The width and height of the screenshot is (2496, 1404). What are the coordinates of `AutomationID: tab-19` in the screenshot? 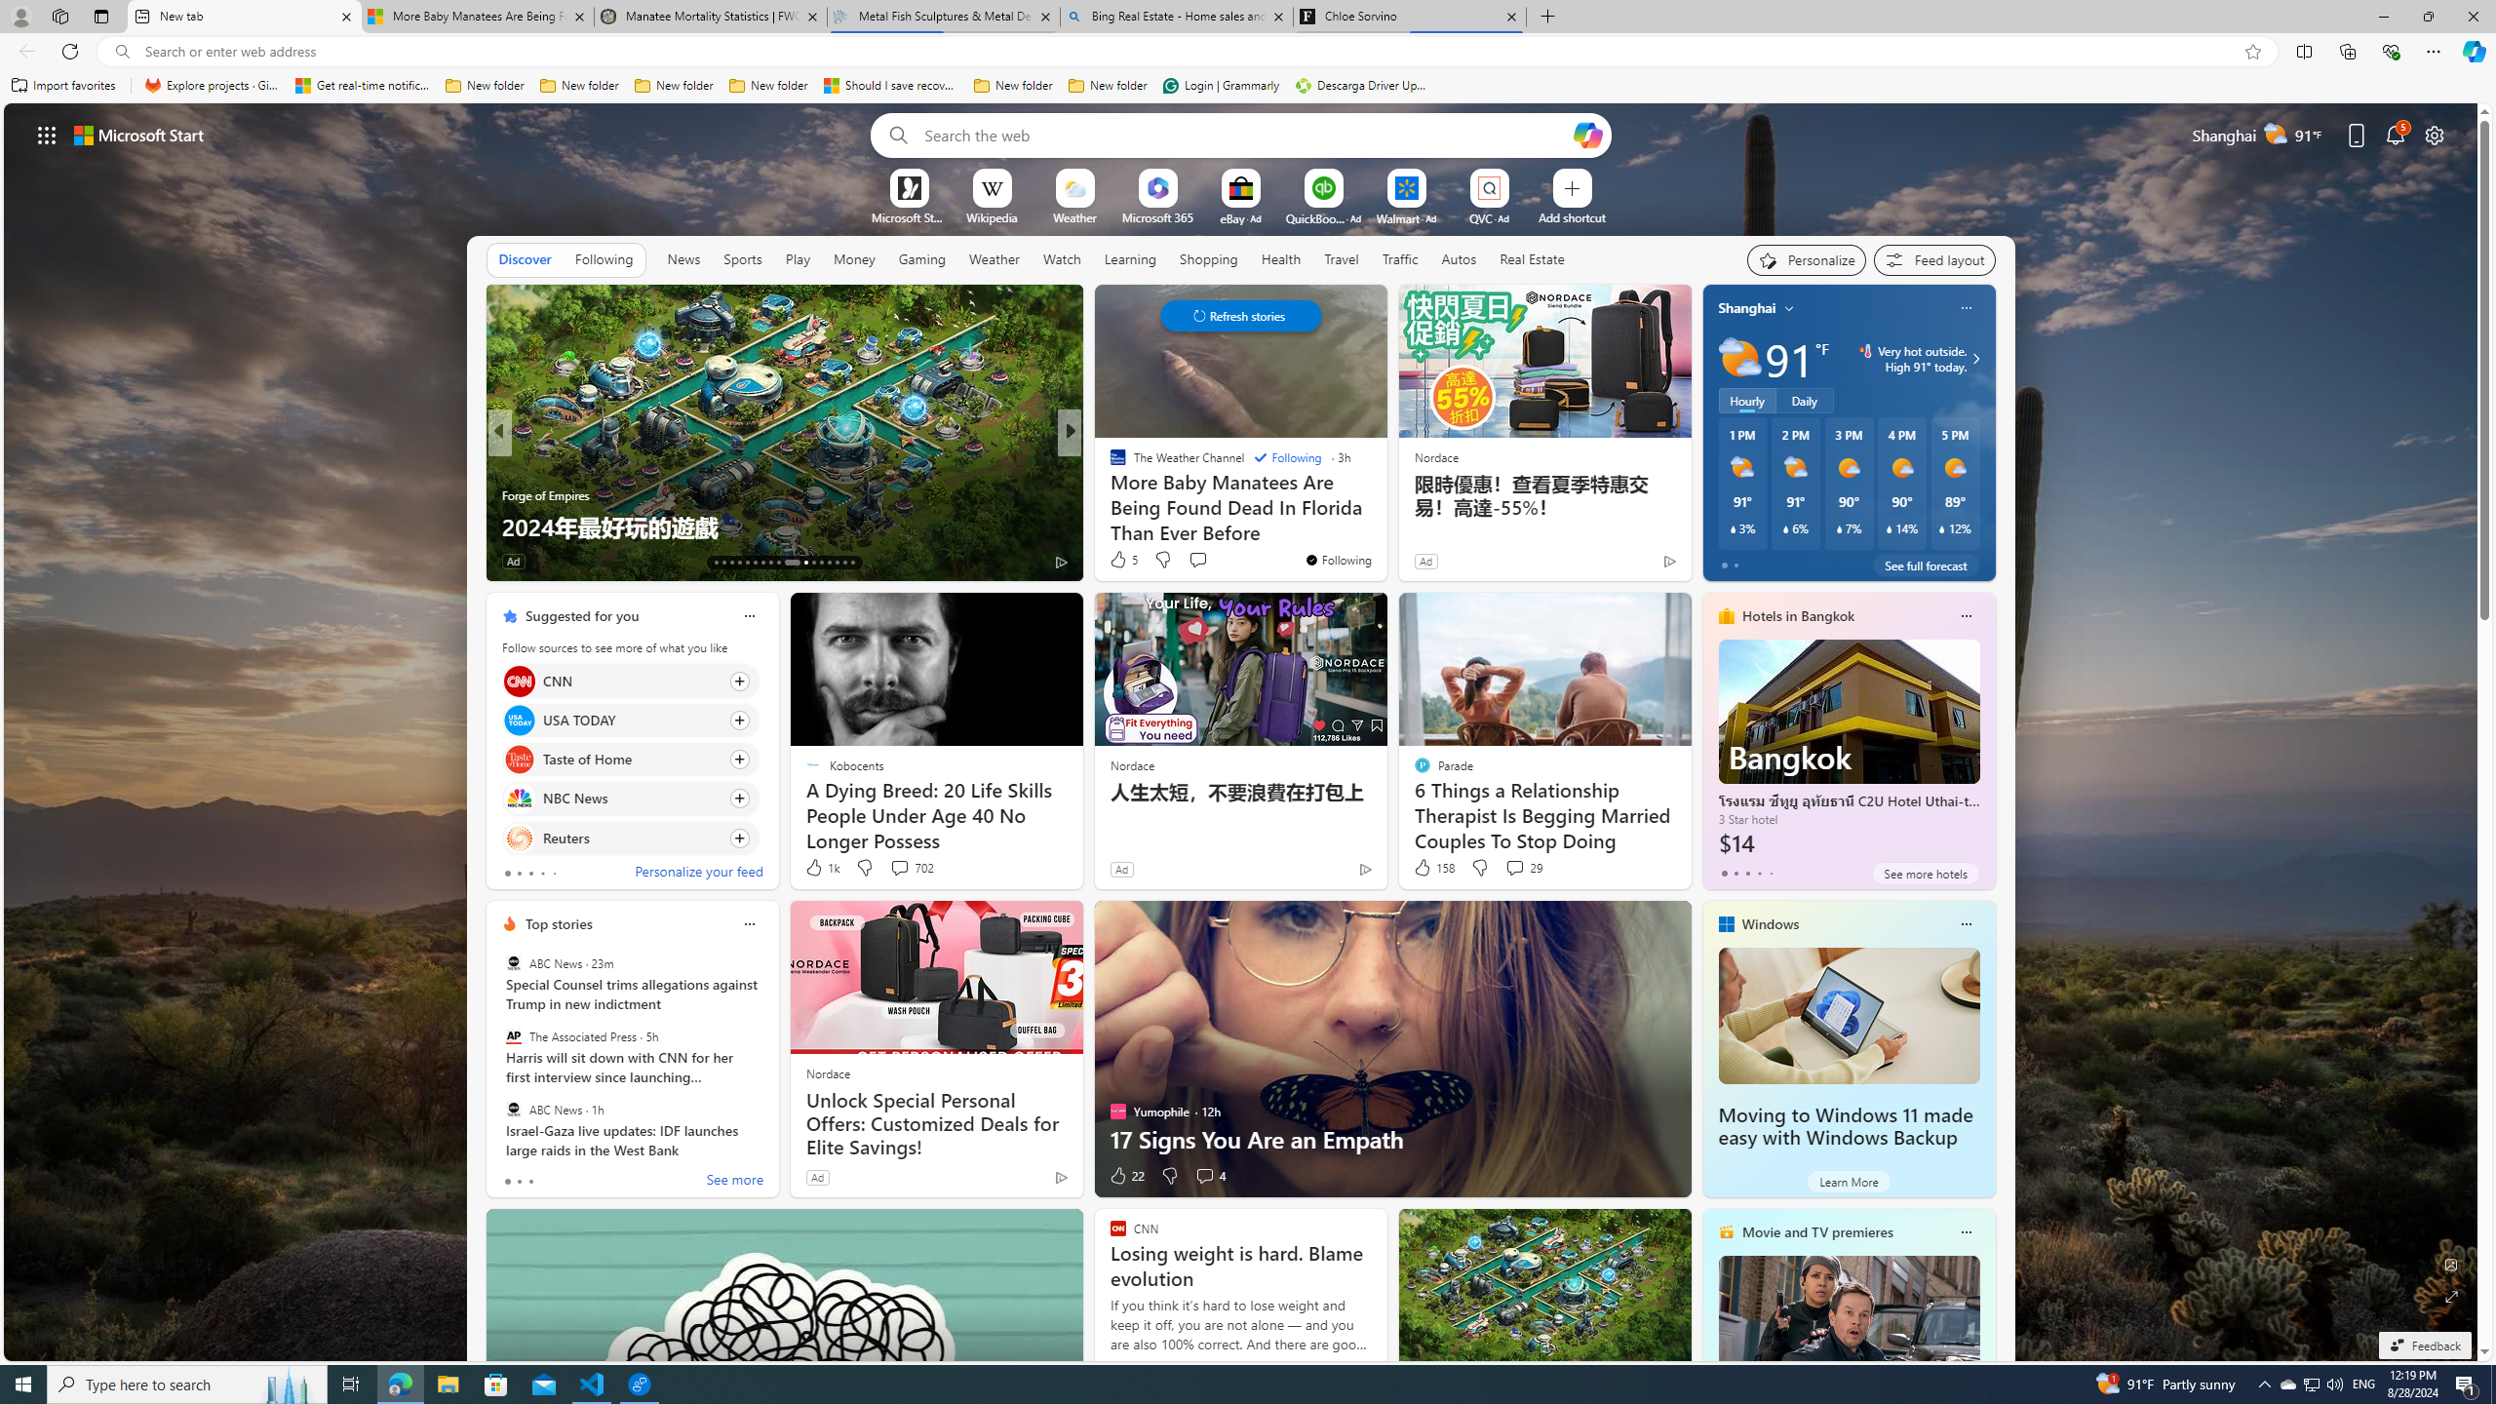 It's located at (762, 563).